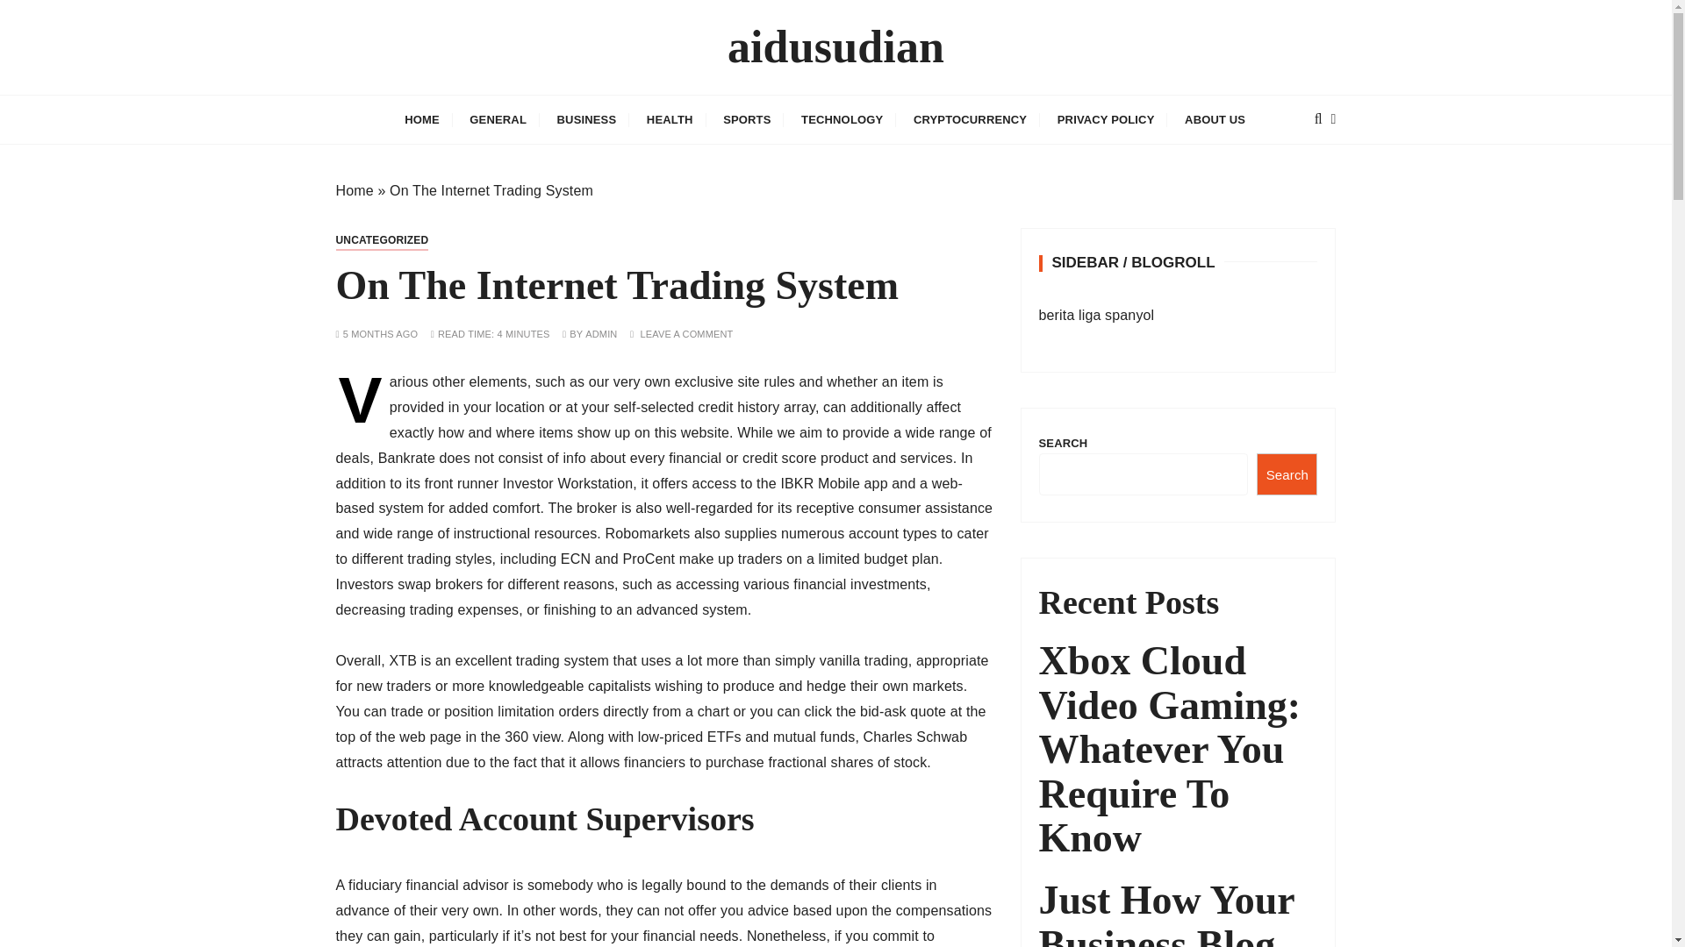  I want to click on aidusudian, so click(835, 47).